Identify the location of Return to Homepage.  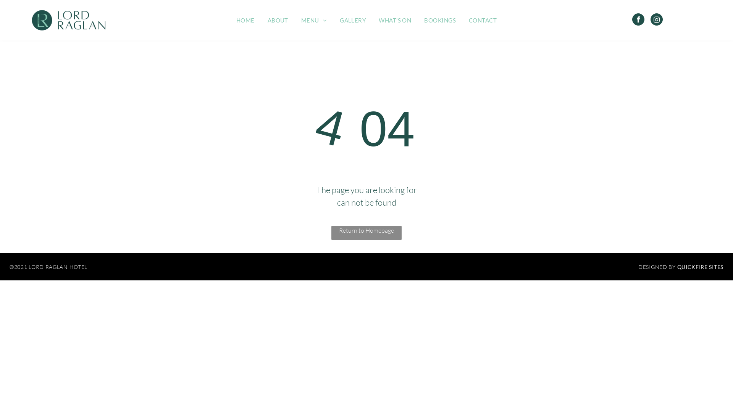
(366, 233).